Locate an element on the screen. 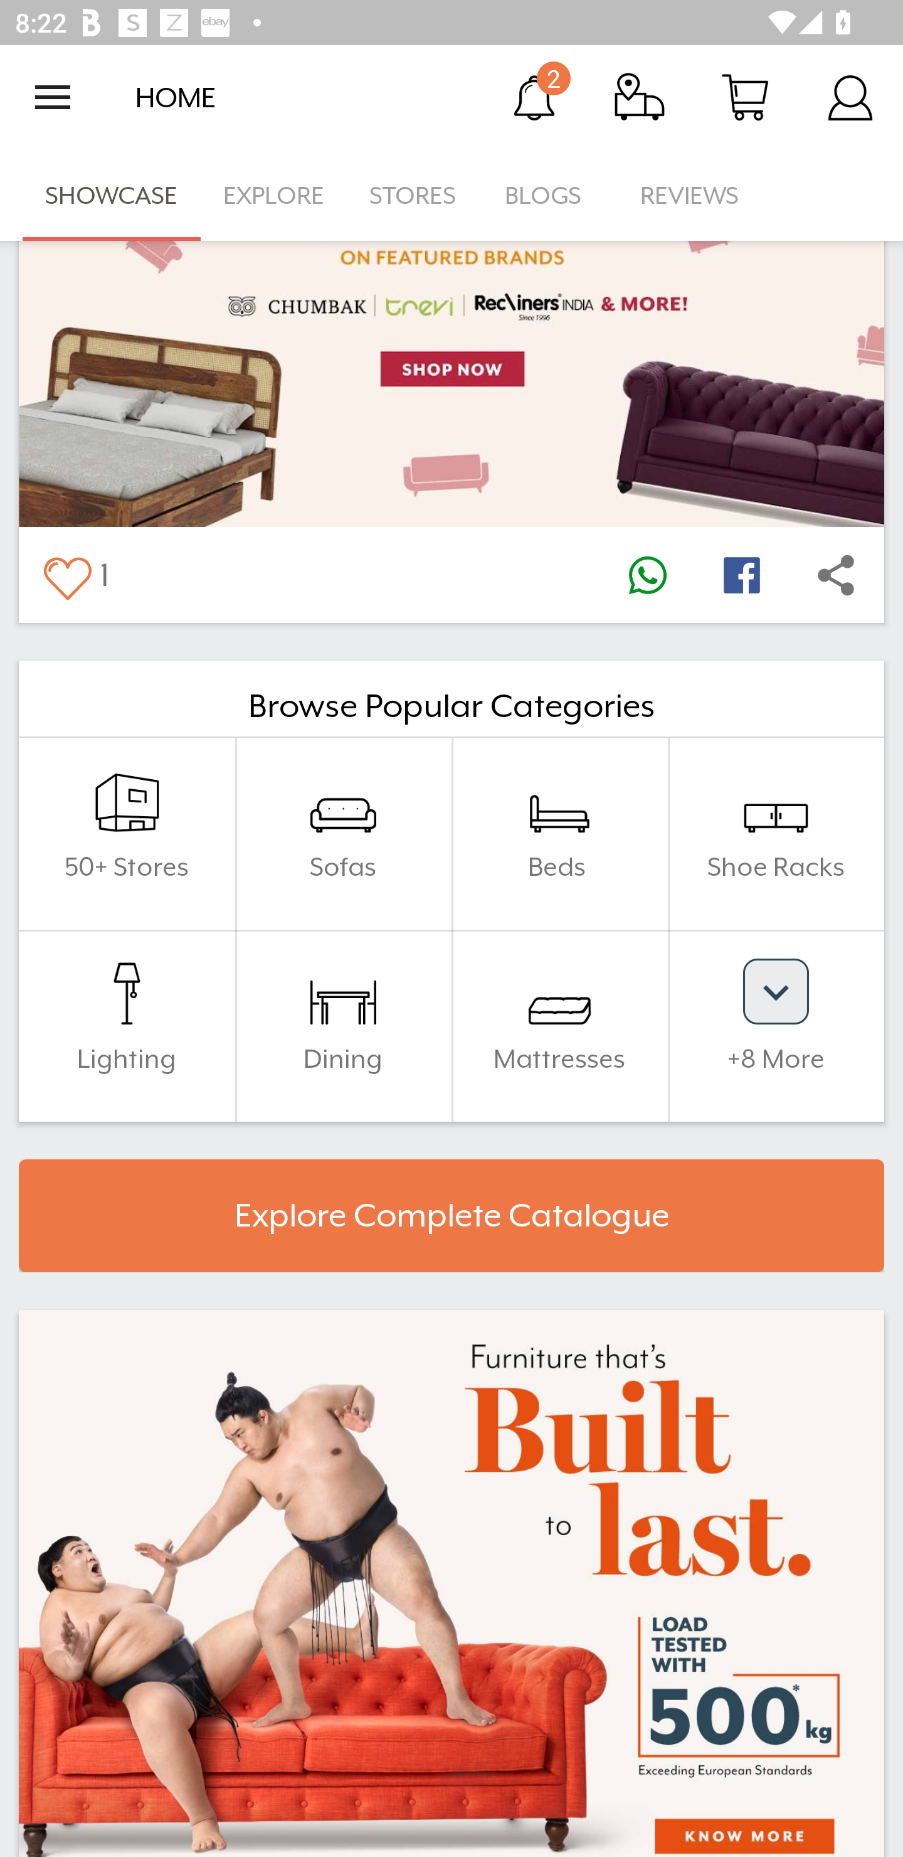  EXPLORE is located at coordinates (273, 196).